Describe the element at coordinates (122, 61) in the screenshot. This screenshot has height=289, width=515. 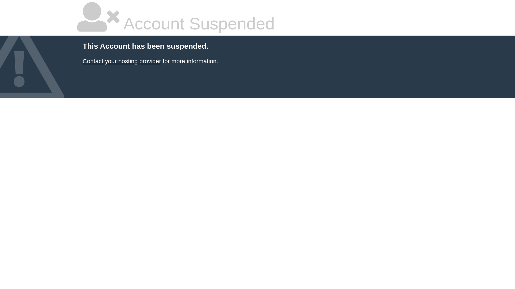
I see `Contact your hosting provider` at that location.